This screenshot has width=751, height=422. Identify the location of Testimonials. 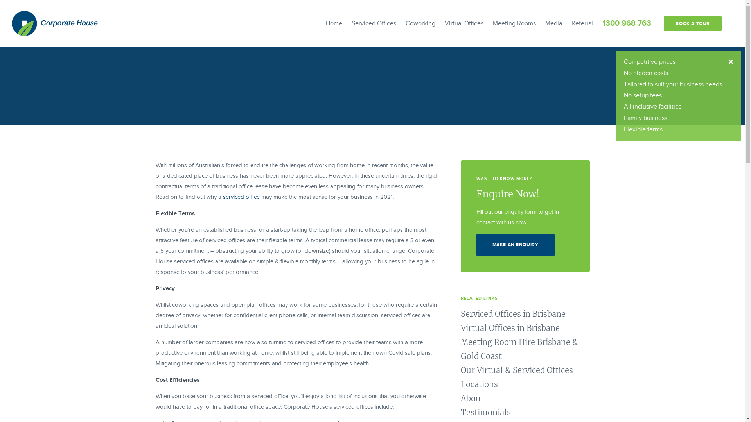
(486, 413).